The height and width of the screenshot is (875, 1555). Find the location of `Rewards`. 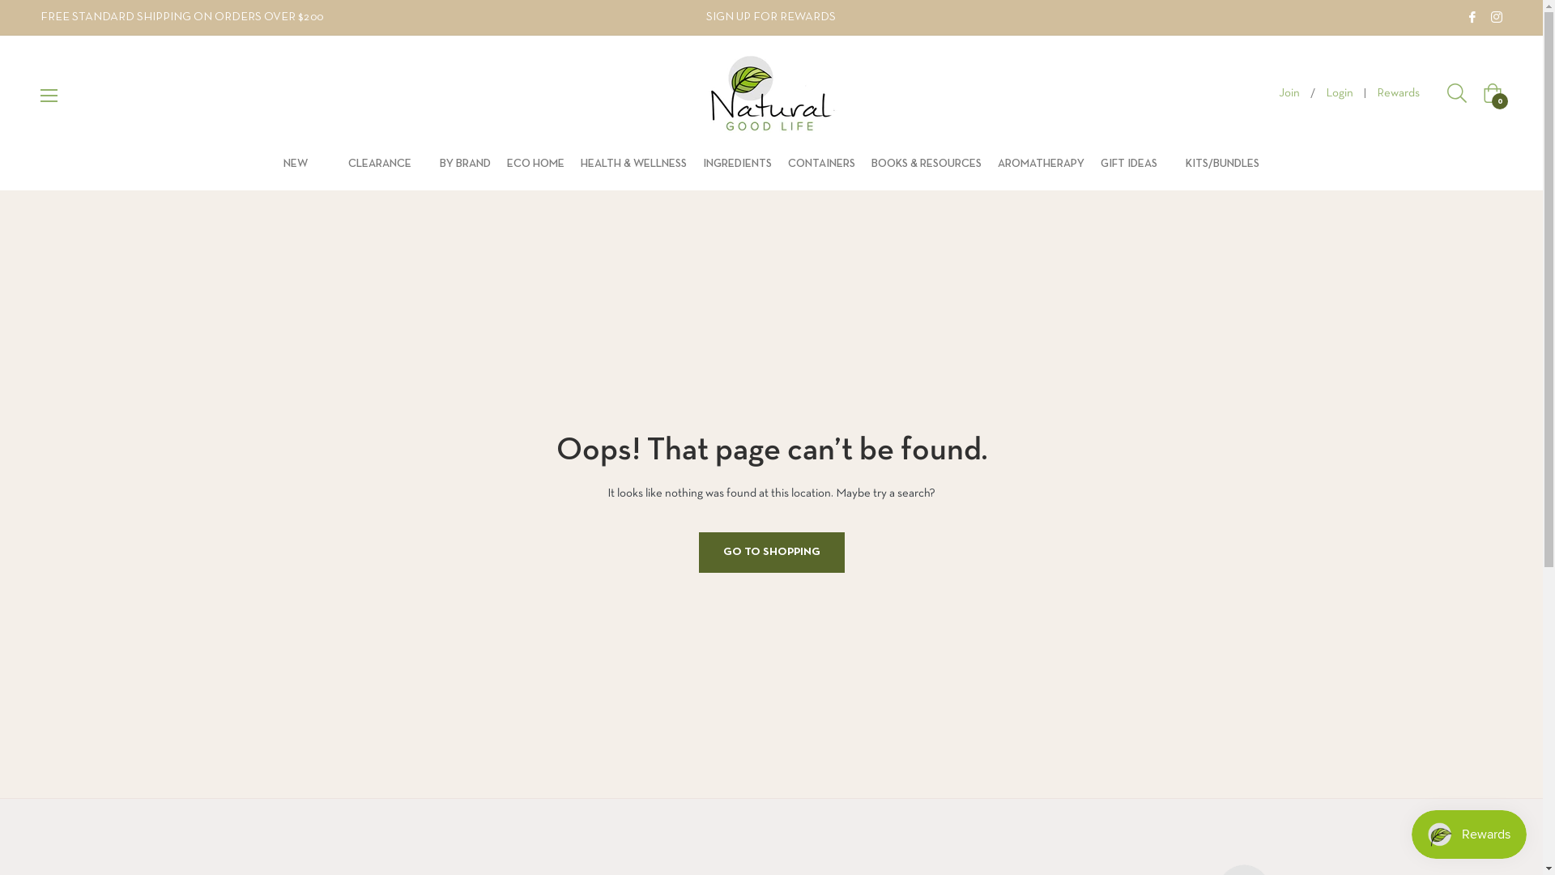

Rewards is located at coordinates (1398, 94).